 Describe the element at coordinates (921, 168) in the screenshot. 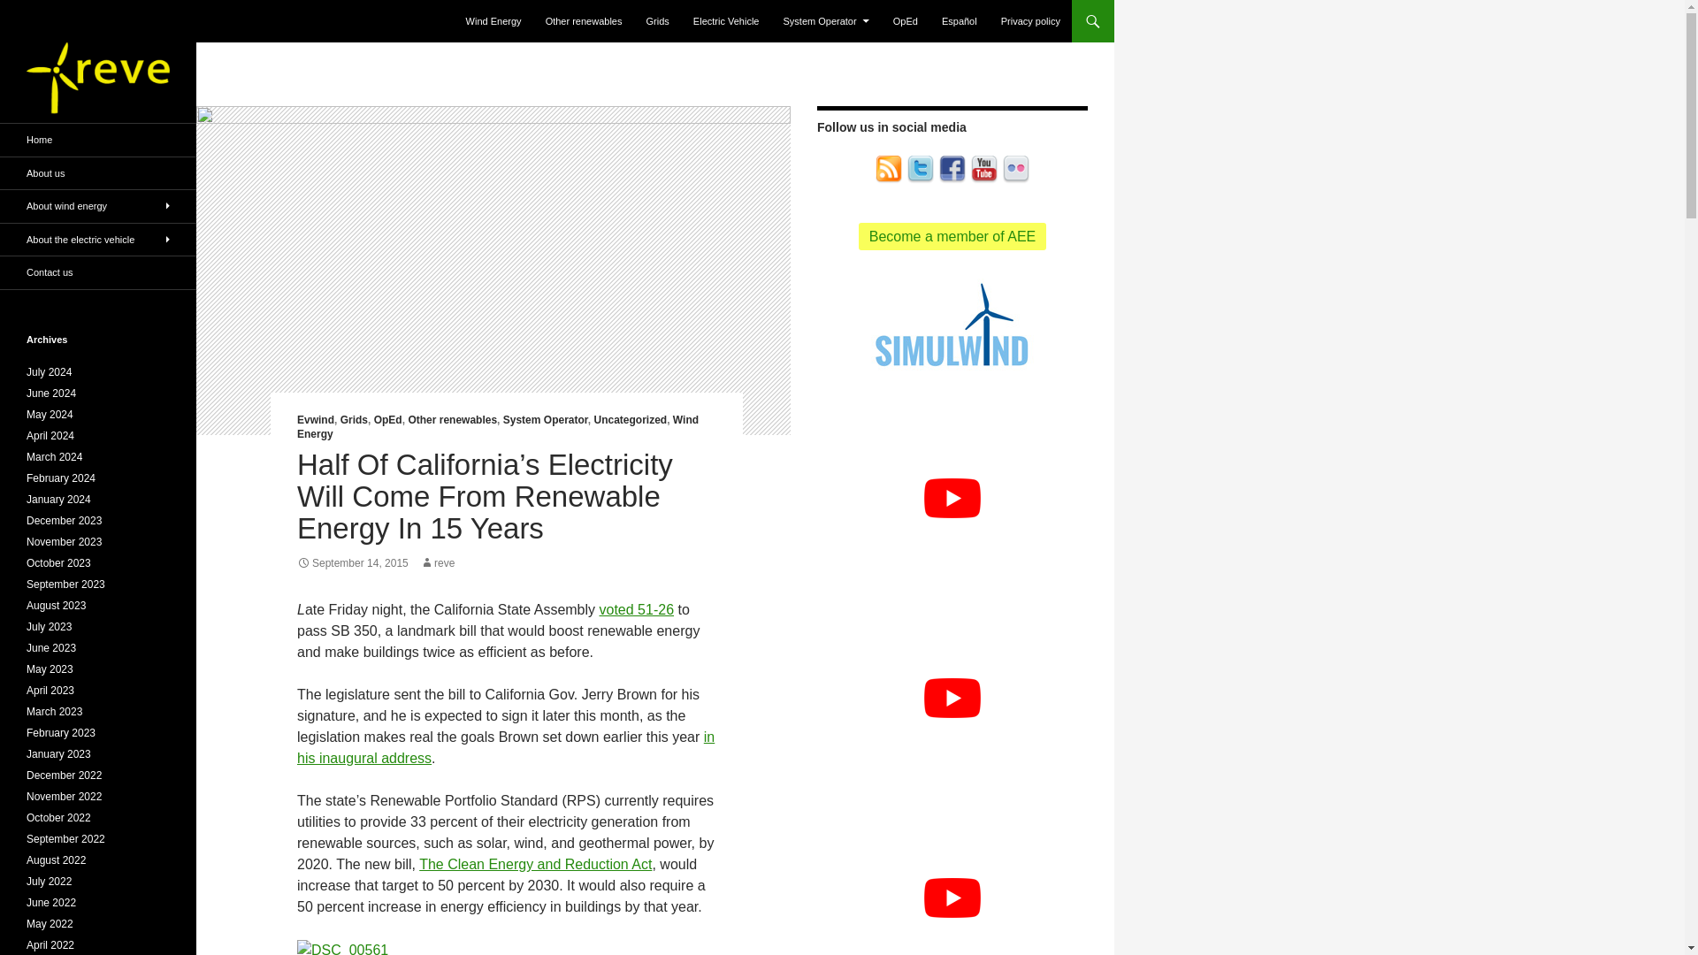

I see `twitter` at that location.